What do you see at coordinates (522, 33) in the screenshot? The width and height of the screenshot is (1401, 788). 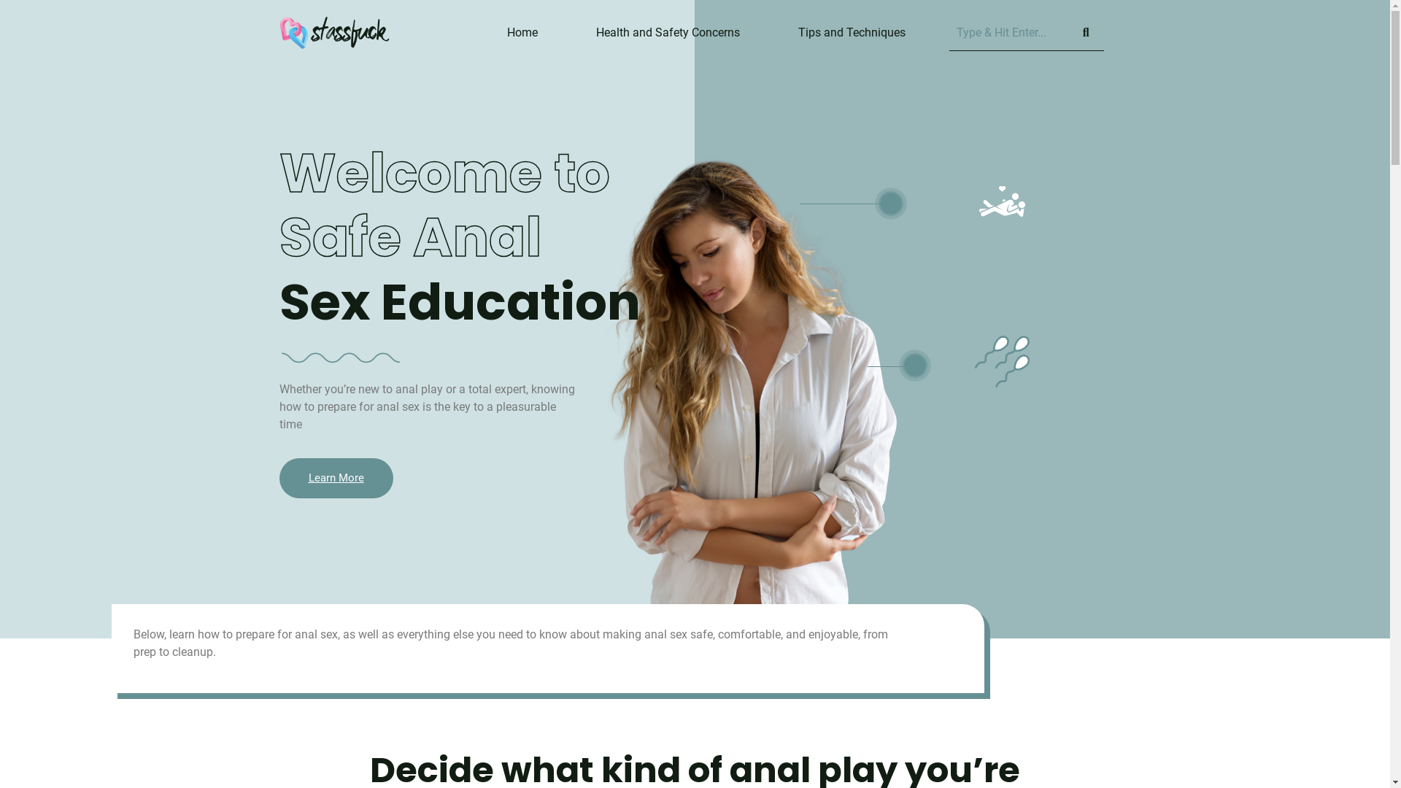 I see `Home` at bounding box center [522, 33].